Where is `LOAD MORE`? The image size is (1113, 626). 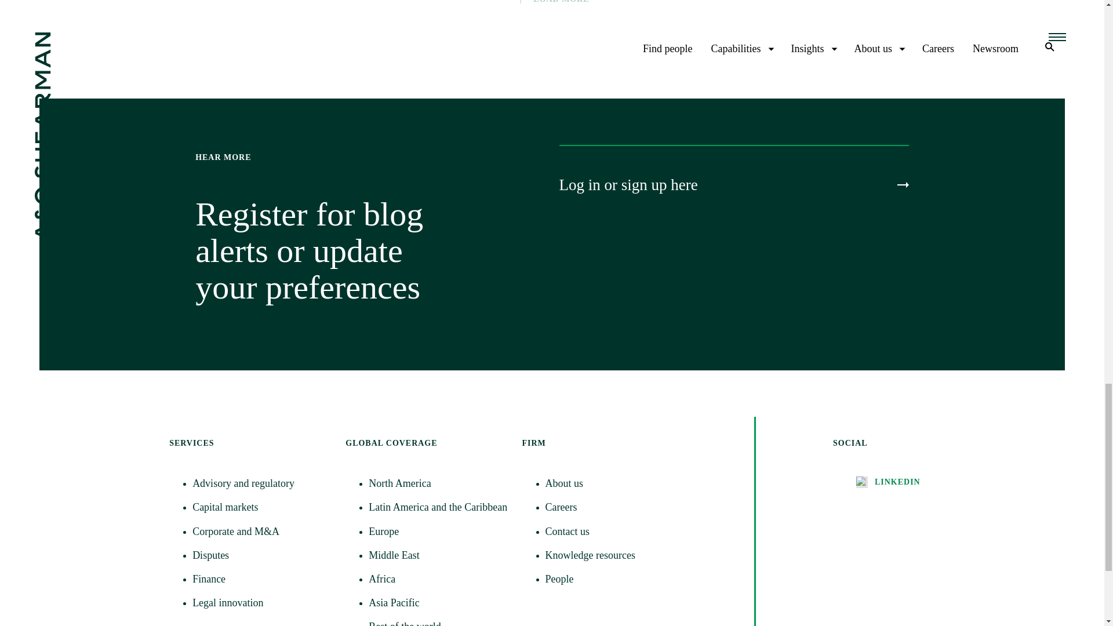
LOAD MORE is located at coordinates (551, 2).